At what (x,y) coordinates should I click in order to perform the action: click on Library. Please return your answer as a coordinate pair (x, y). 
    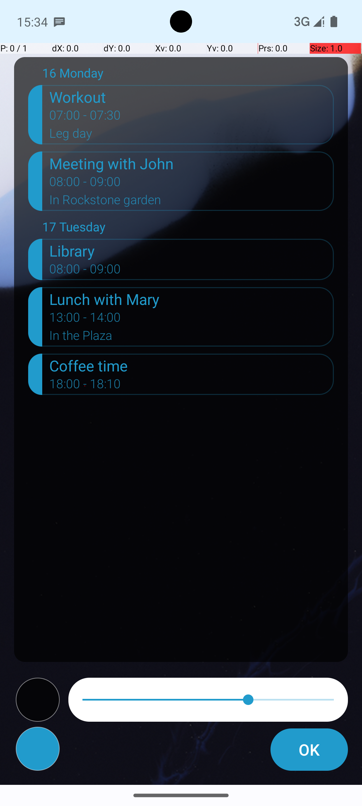
    Looking at the image, I should click on (192, 251).